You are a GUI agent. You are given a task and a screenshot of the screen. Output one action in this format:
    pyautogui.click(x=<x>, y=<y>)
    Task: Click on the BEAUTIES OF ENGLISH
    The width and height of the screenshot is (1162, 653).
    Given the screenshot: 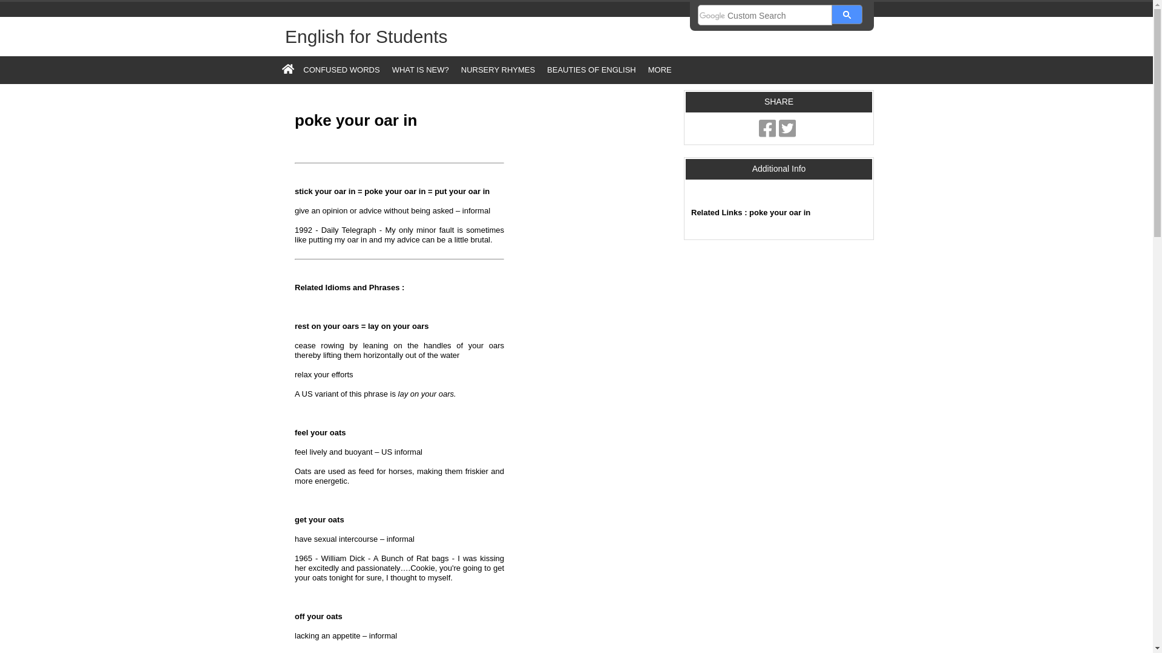 What is the action you would take?
    pyautogui.click(x=592, y=70)
    